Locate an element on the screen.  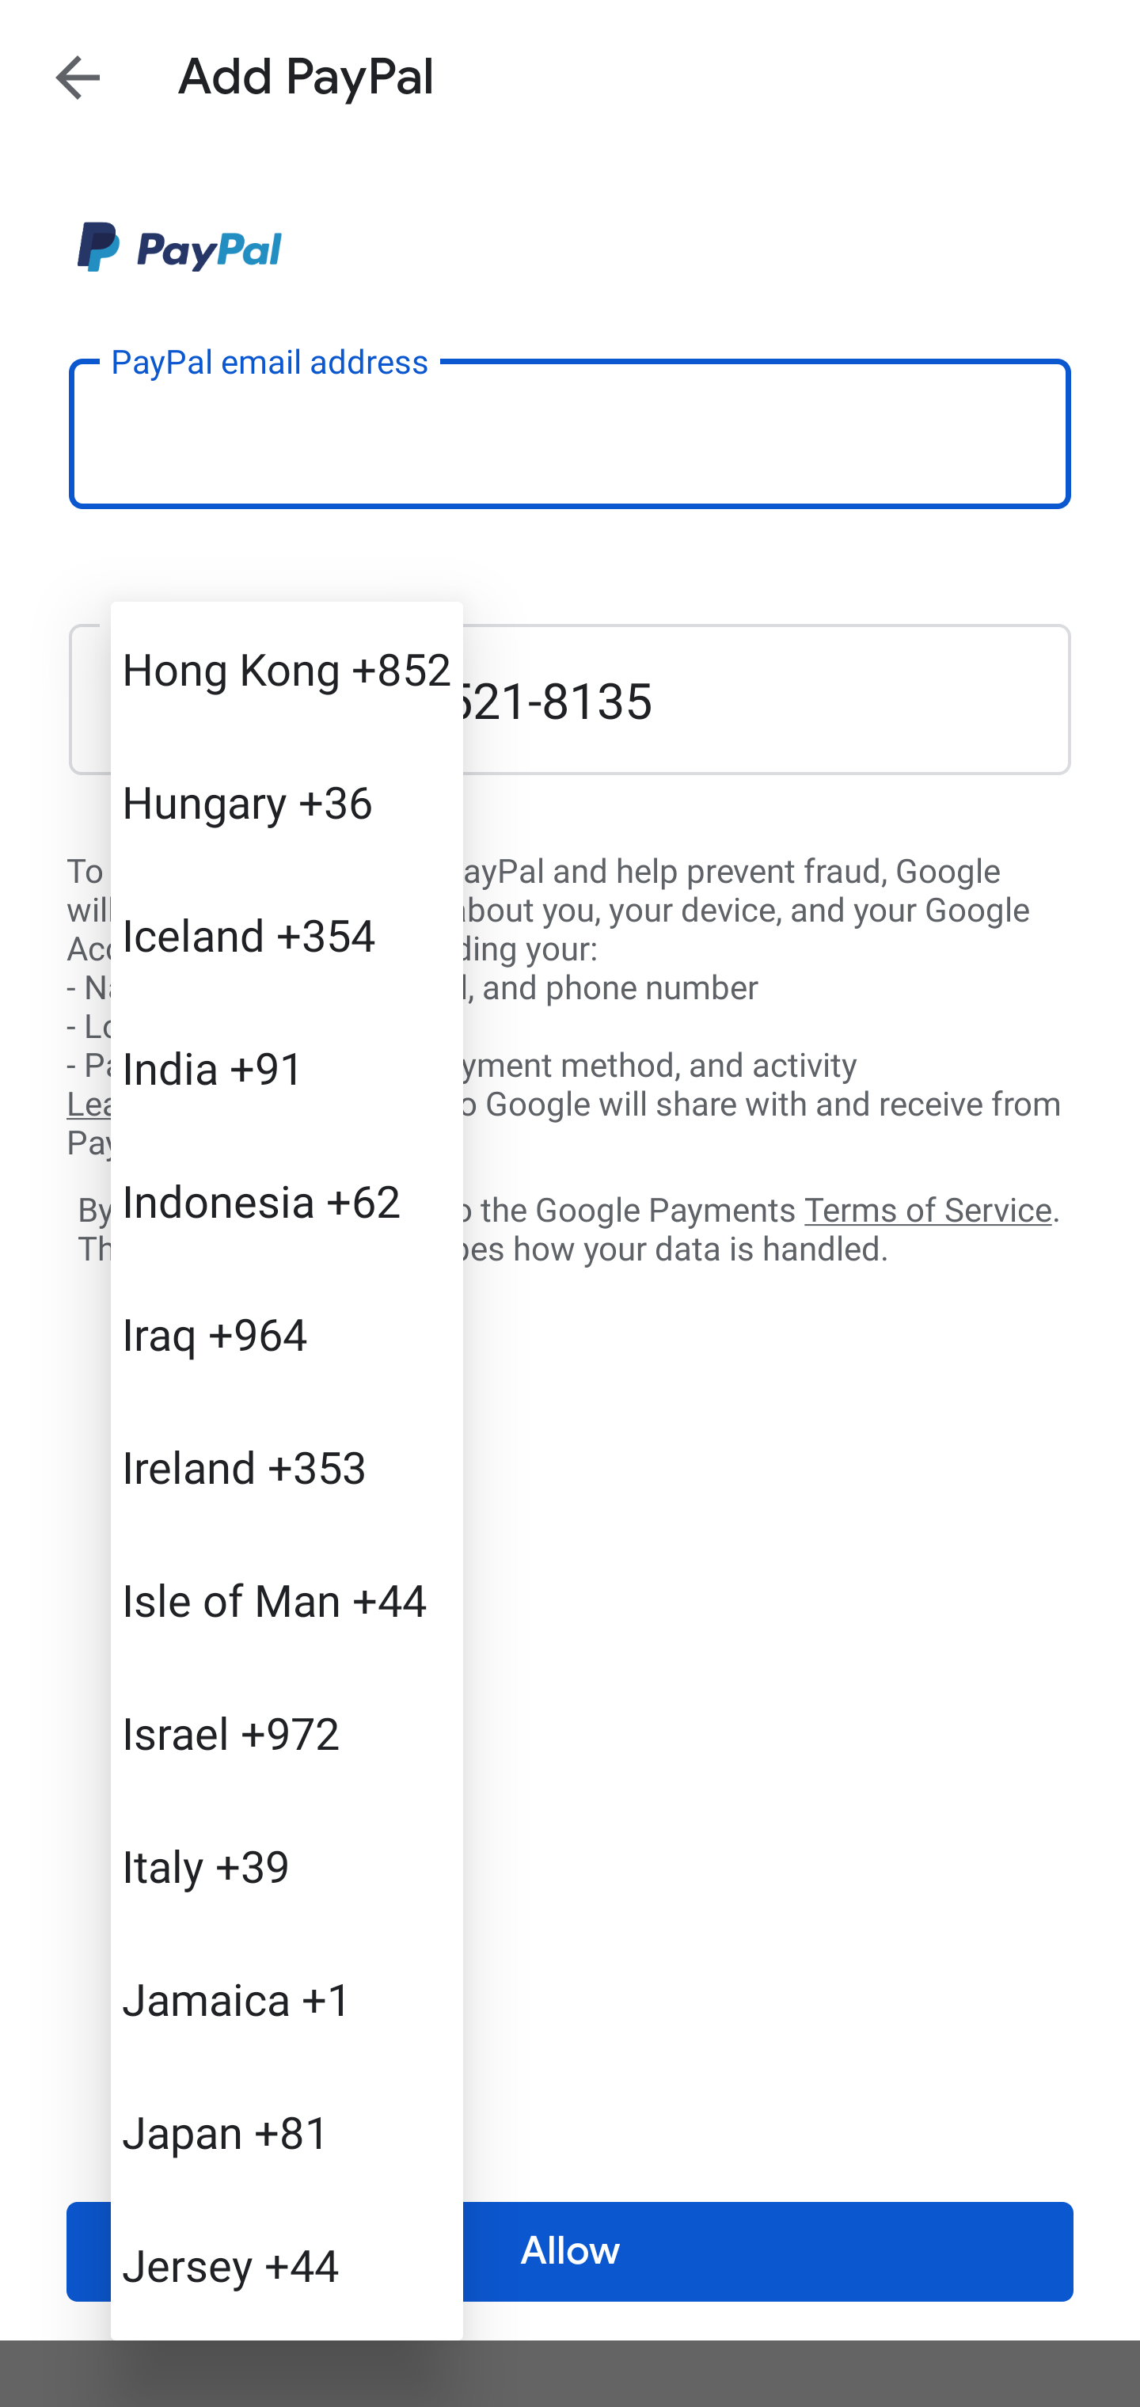
Jersey +44 is located at coordinates (287, 2263).